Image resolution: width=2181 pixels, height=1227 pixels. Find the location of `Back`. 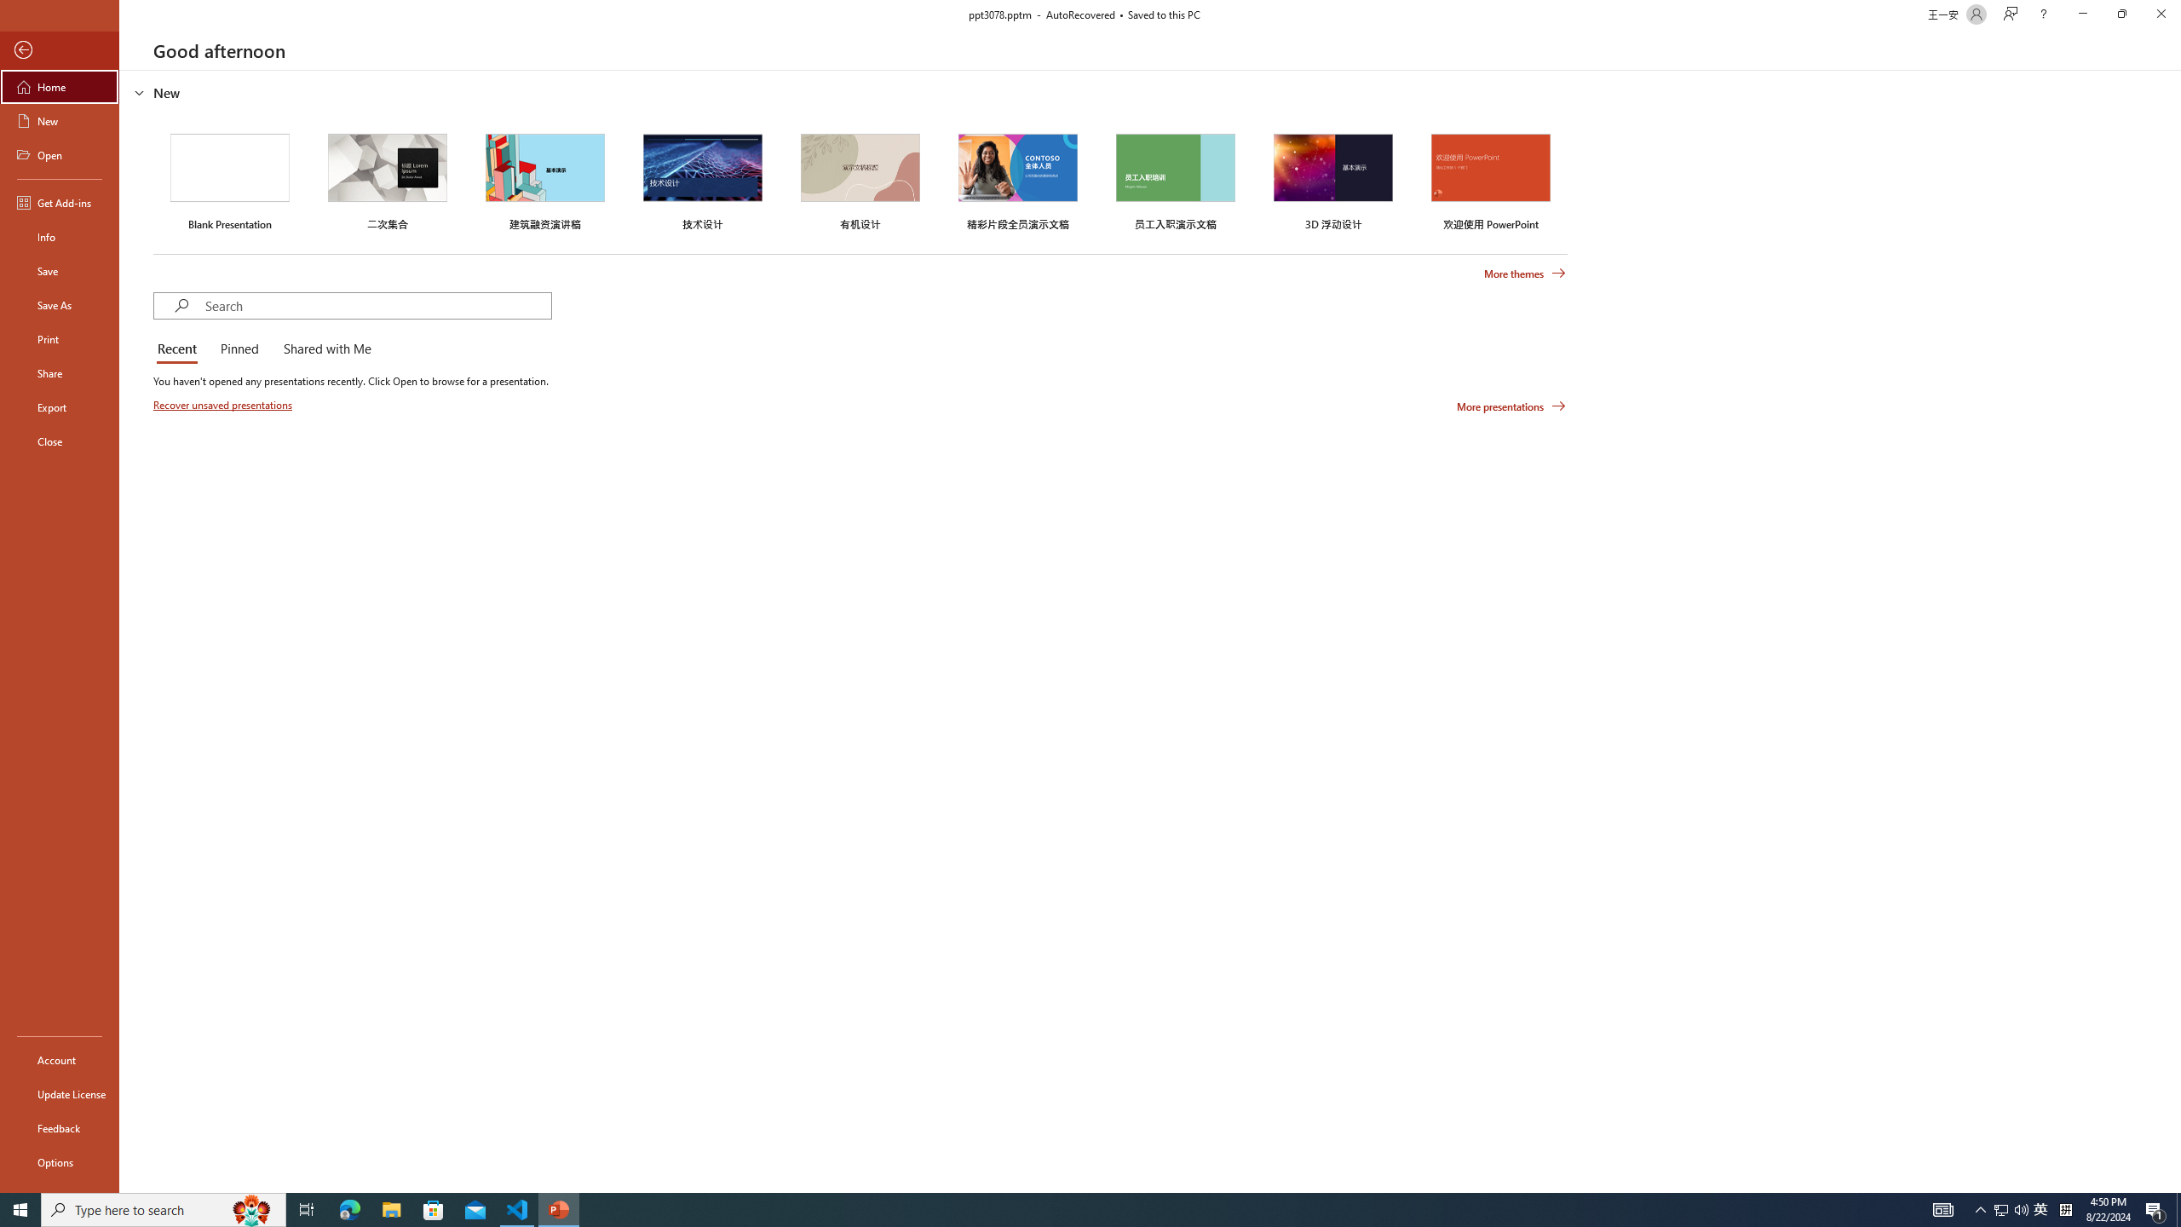

Back is located at coordinates (60, 51).